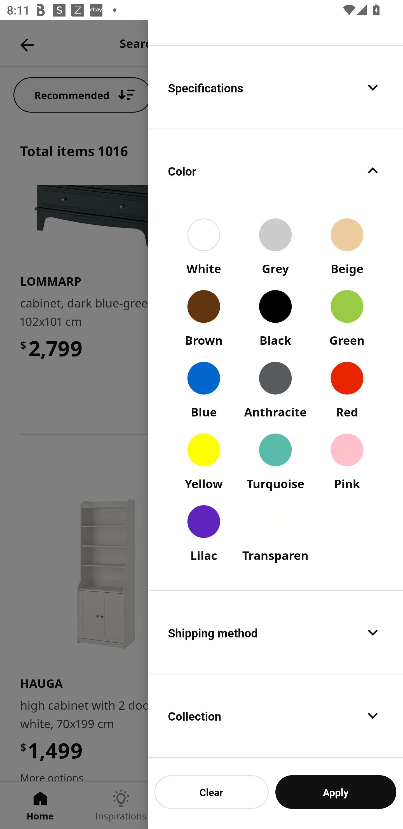  I want to click on Color, so click(275, 170).